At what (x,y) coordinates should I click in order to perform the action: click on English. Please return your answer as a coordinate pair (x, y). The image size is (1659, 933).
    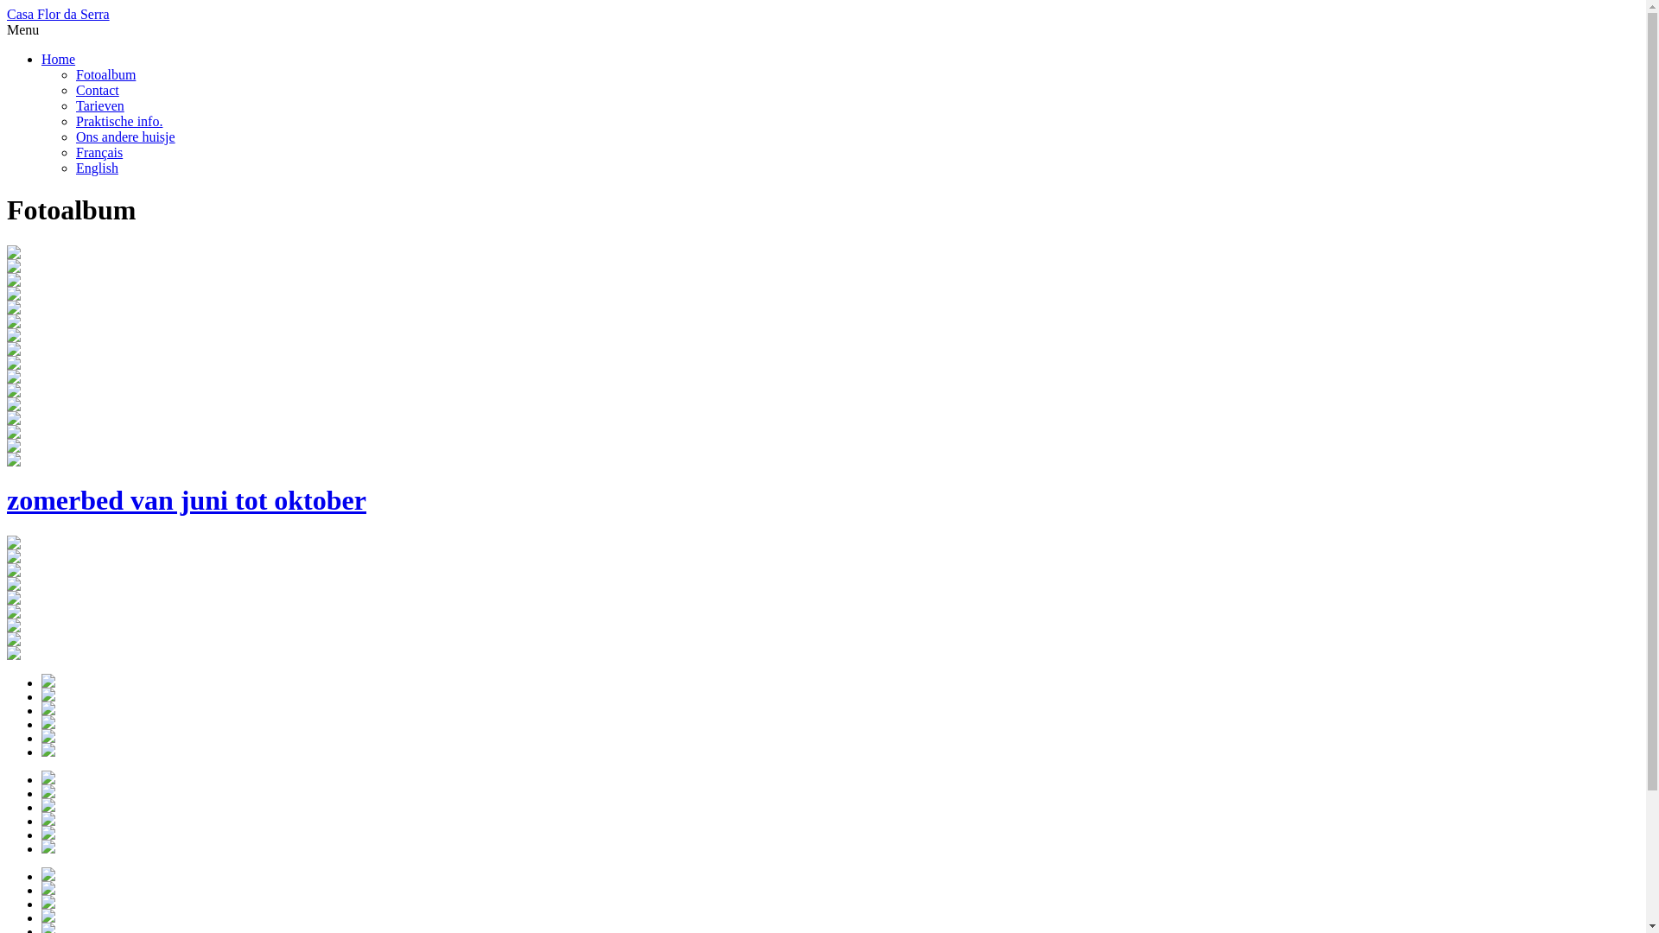
    Looking at the image, I should click on (97, 168).